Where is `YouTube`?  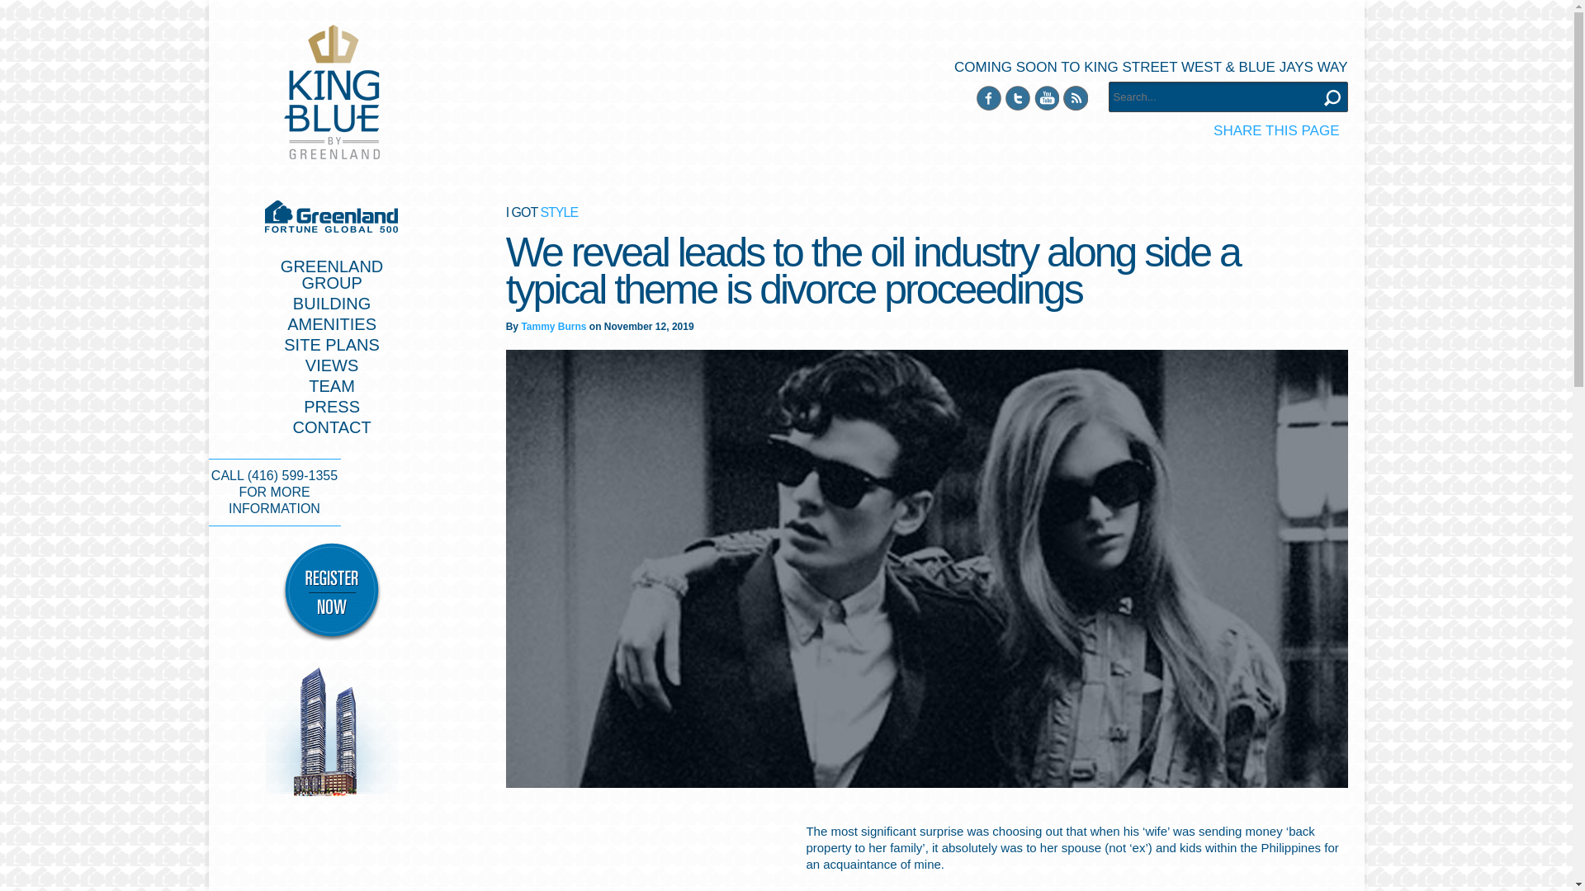
YouTube is located at coordinates (1045, 97).